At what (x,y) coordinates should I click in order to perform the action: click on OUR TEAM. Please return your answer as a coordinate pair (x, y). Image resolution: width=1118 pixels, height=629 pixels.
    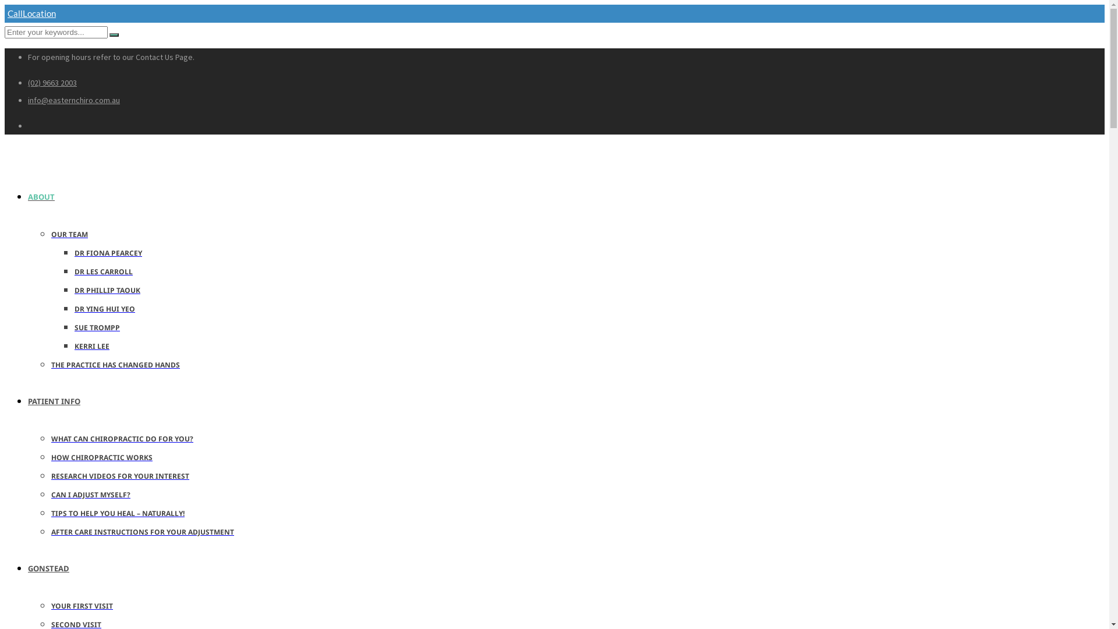
    Looking at the image, I should click on (70, 234).